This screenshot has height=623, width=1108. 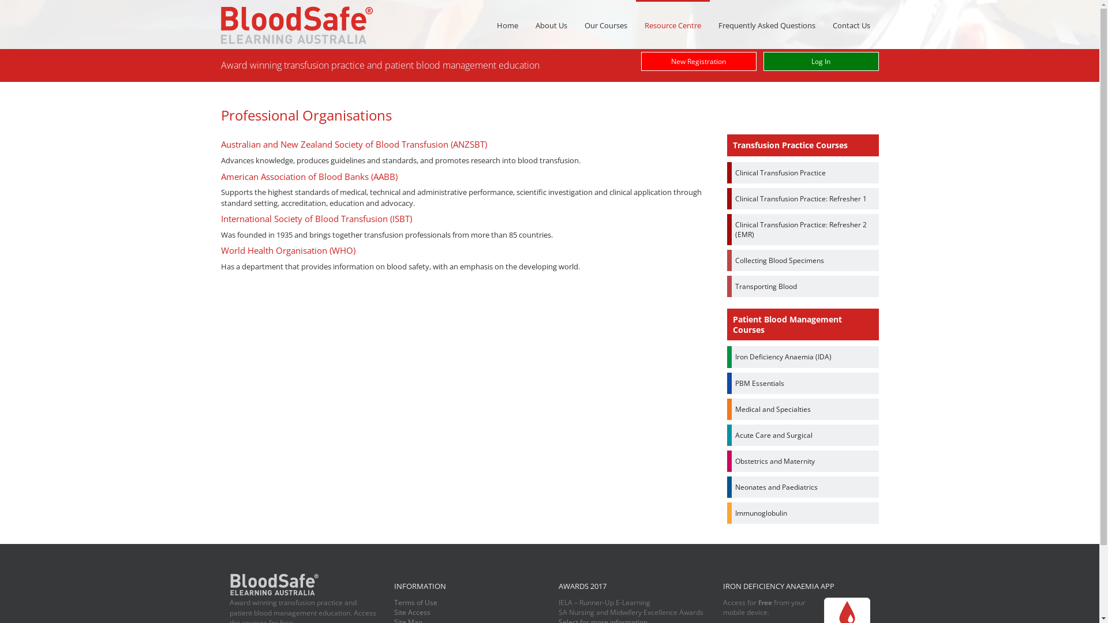 What do you see at coordinates (803, 383) in the screenshot?
I see `PBM Essentials` at bounding box center [803, 383].